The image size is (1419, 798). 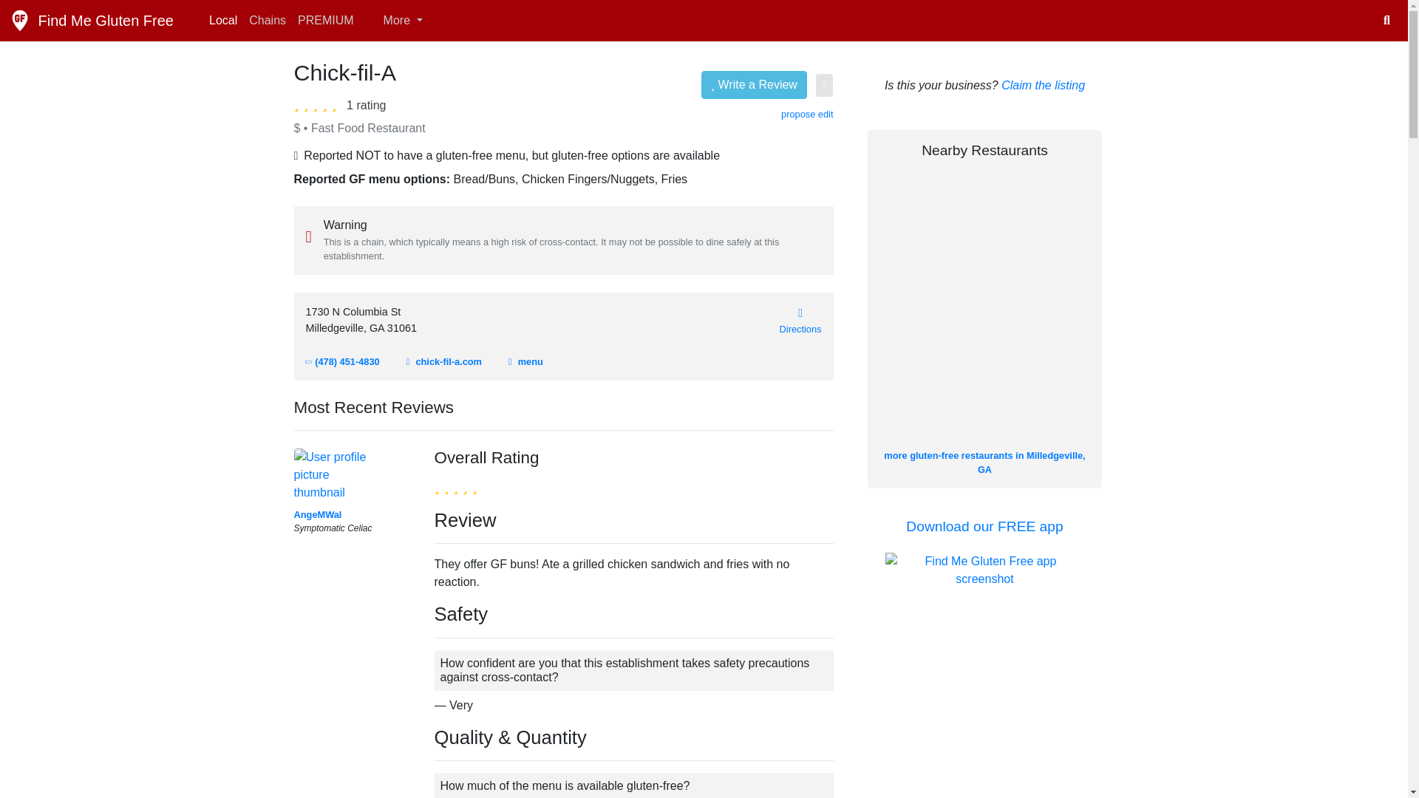 I want to click on chick-fil-a.com, so click(x=443, y=361).